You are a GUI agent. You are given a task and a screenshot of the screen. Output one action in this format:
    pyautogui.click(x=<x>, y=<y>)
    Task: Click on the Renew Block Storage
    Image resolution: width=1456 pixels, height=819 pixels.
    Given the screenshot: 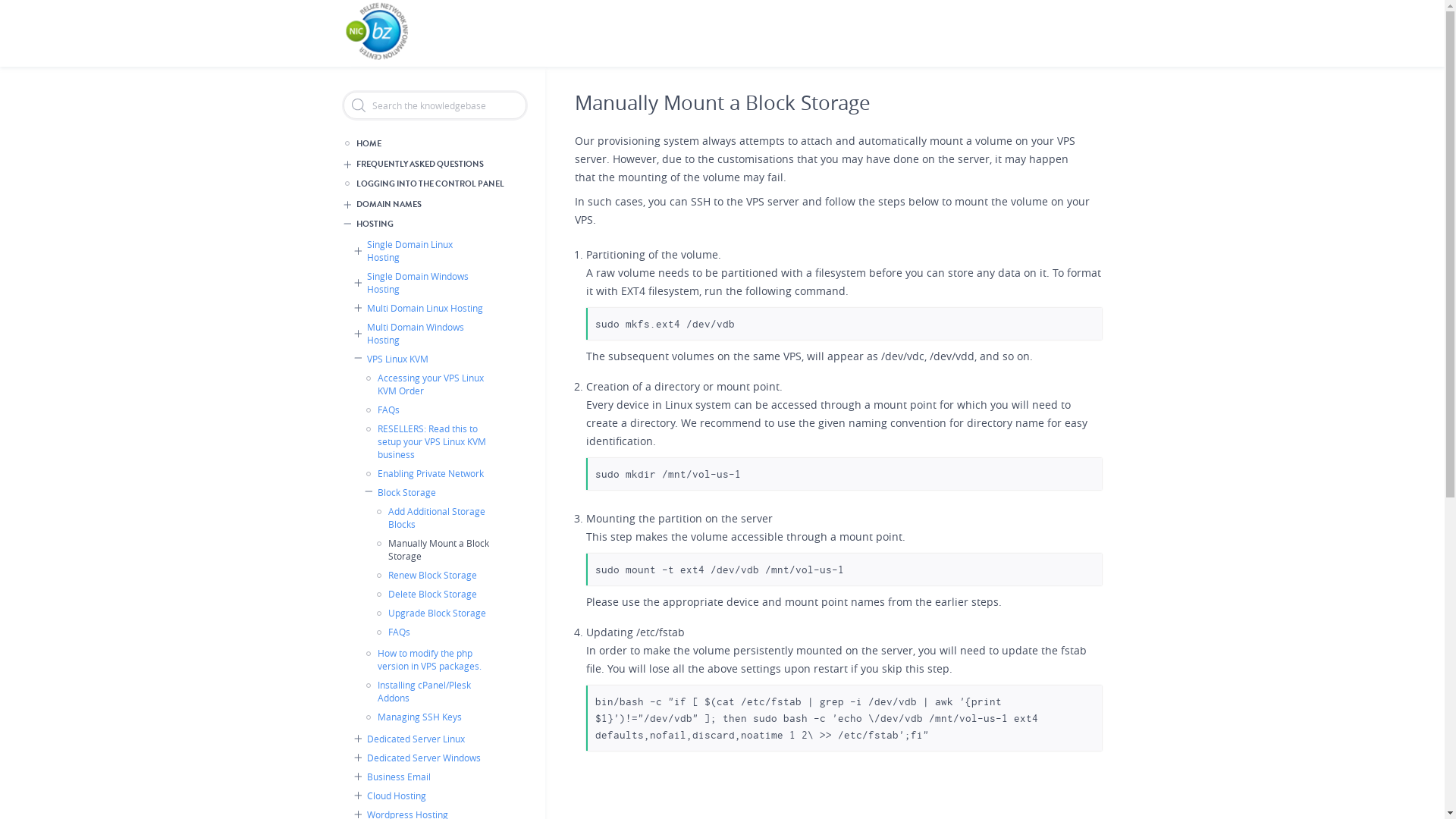 What is the action you would take?
    pyautogui.click(x=439, y=575)
    